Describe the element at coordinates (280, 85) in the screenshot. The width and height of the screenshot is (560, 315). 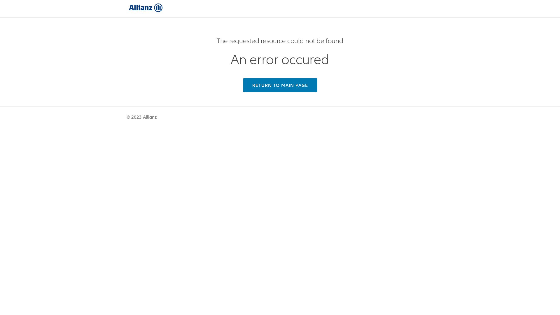
I see `RETURN TO MAIN PAGE` at that location.